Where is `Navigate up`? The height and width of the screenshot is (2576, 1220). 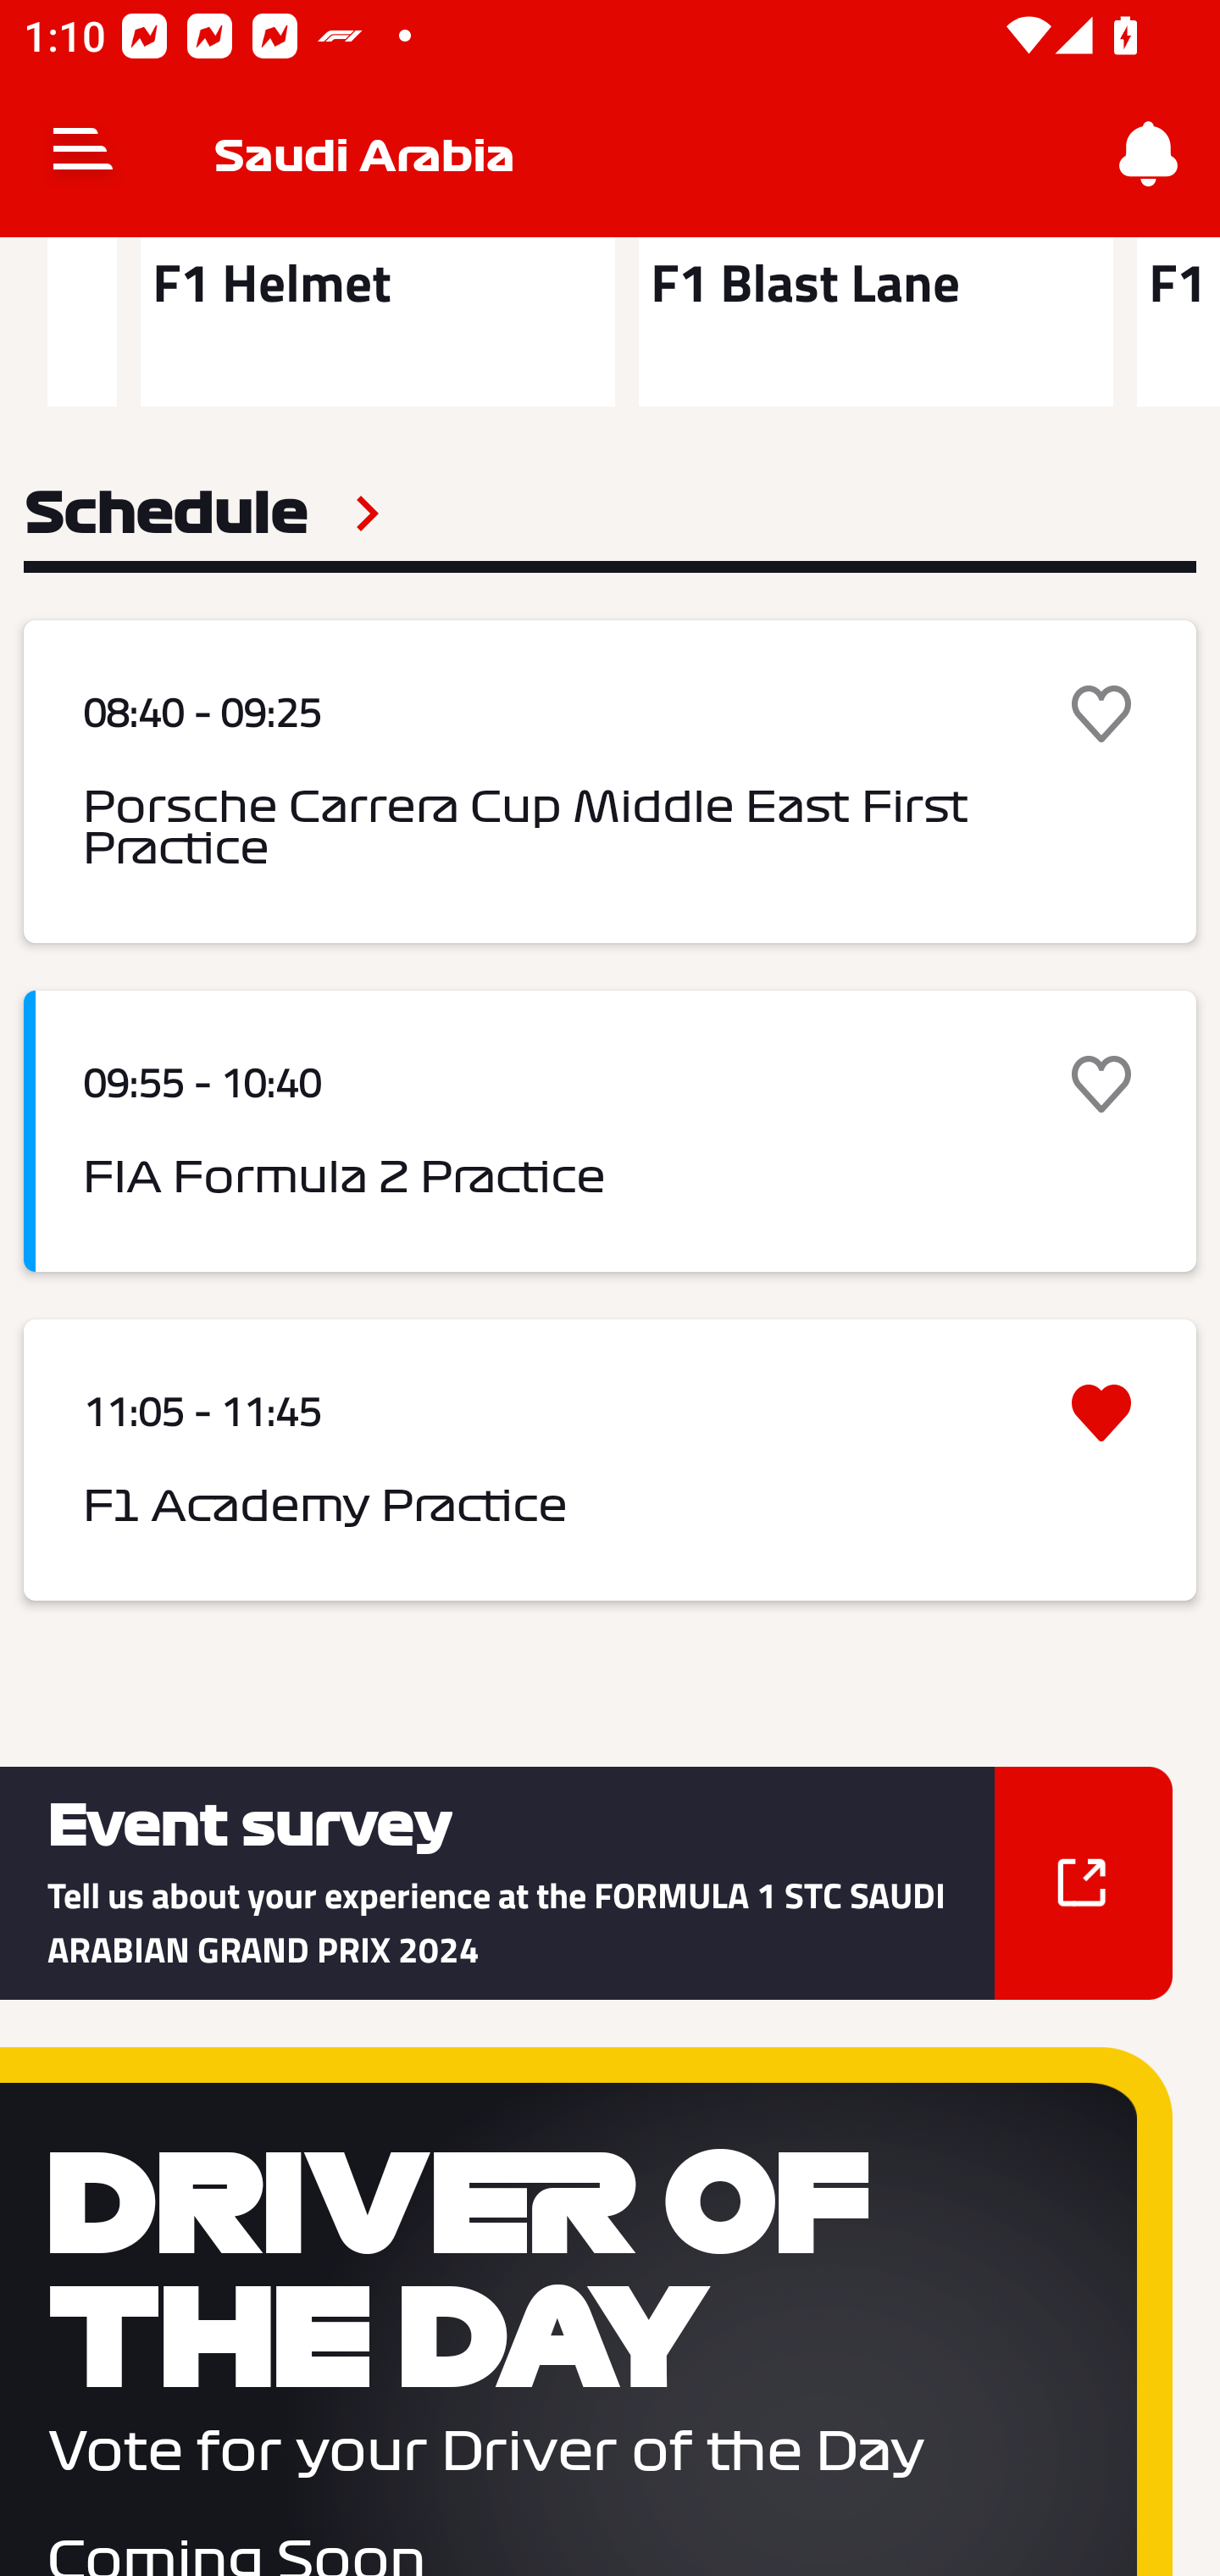
Navigate up is located at coordinates (83, 154).